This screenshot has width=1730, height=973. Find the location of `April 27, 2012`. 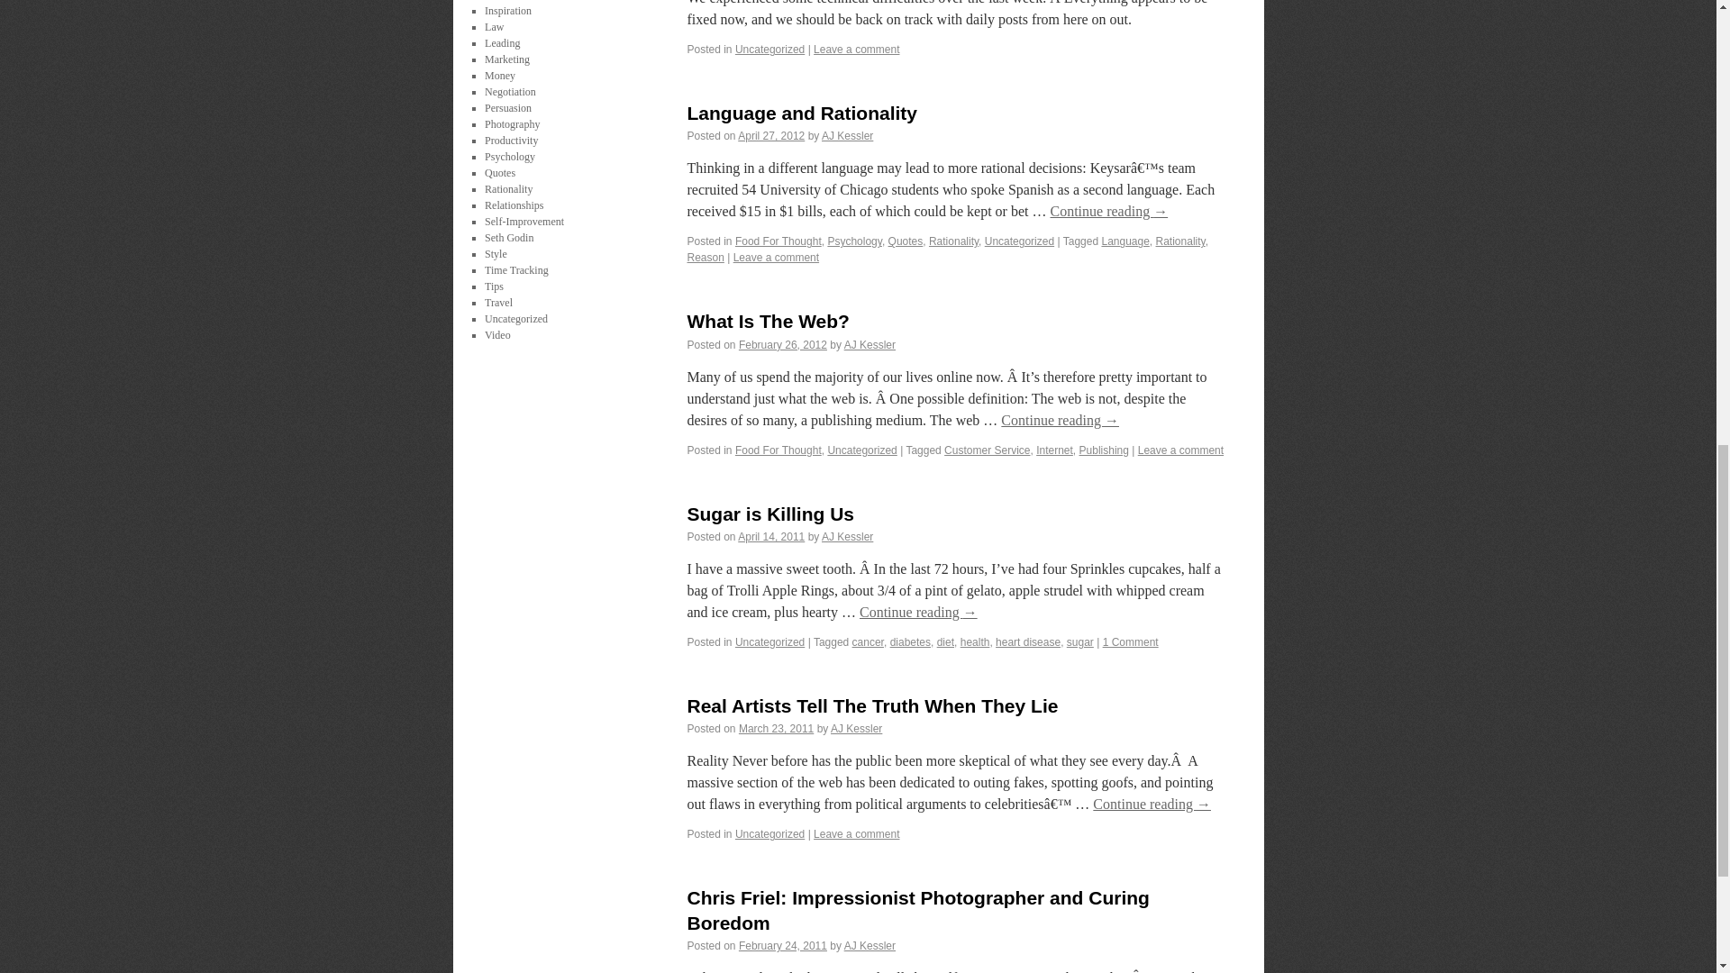

April 27, 2012 is located at coordinates (771, 135).